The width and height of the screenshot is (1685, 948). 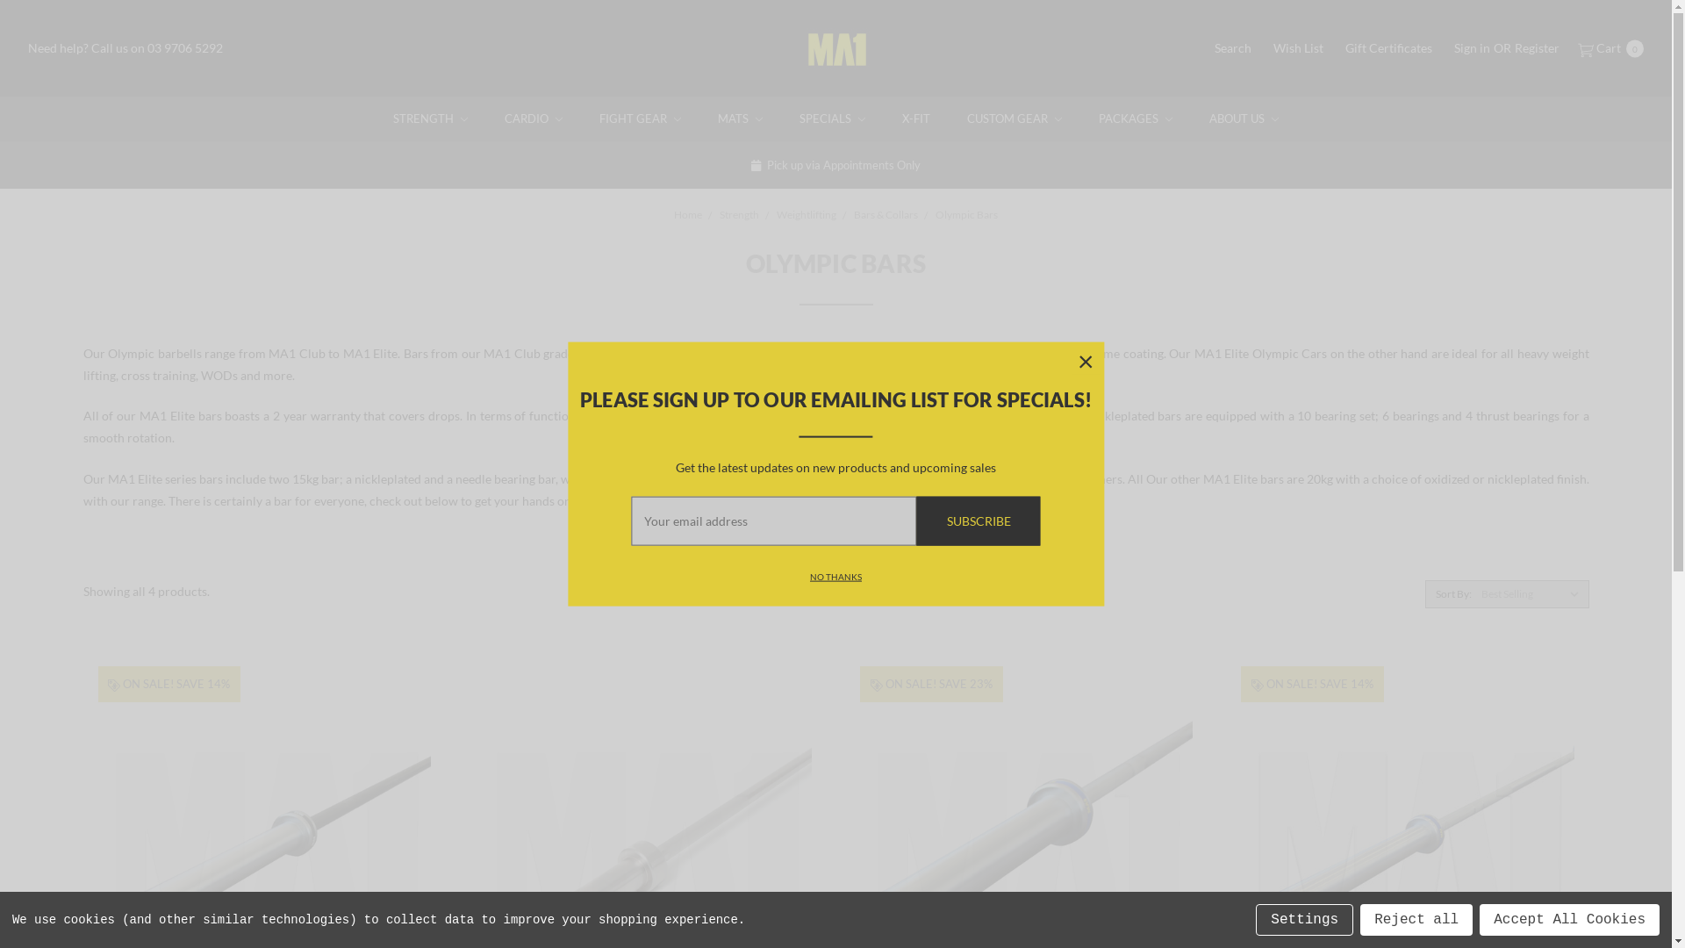 I want to click on Reject all, so click(x=1416, y=920).